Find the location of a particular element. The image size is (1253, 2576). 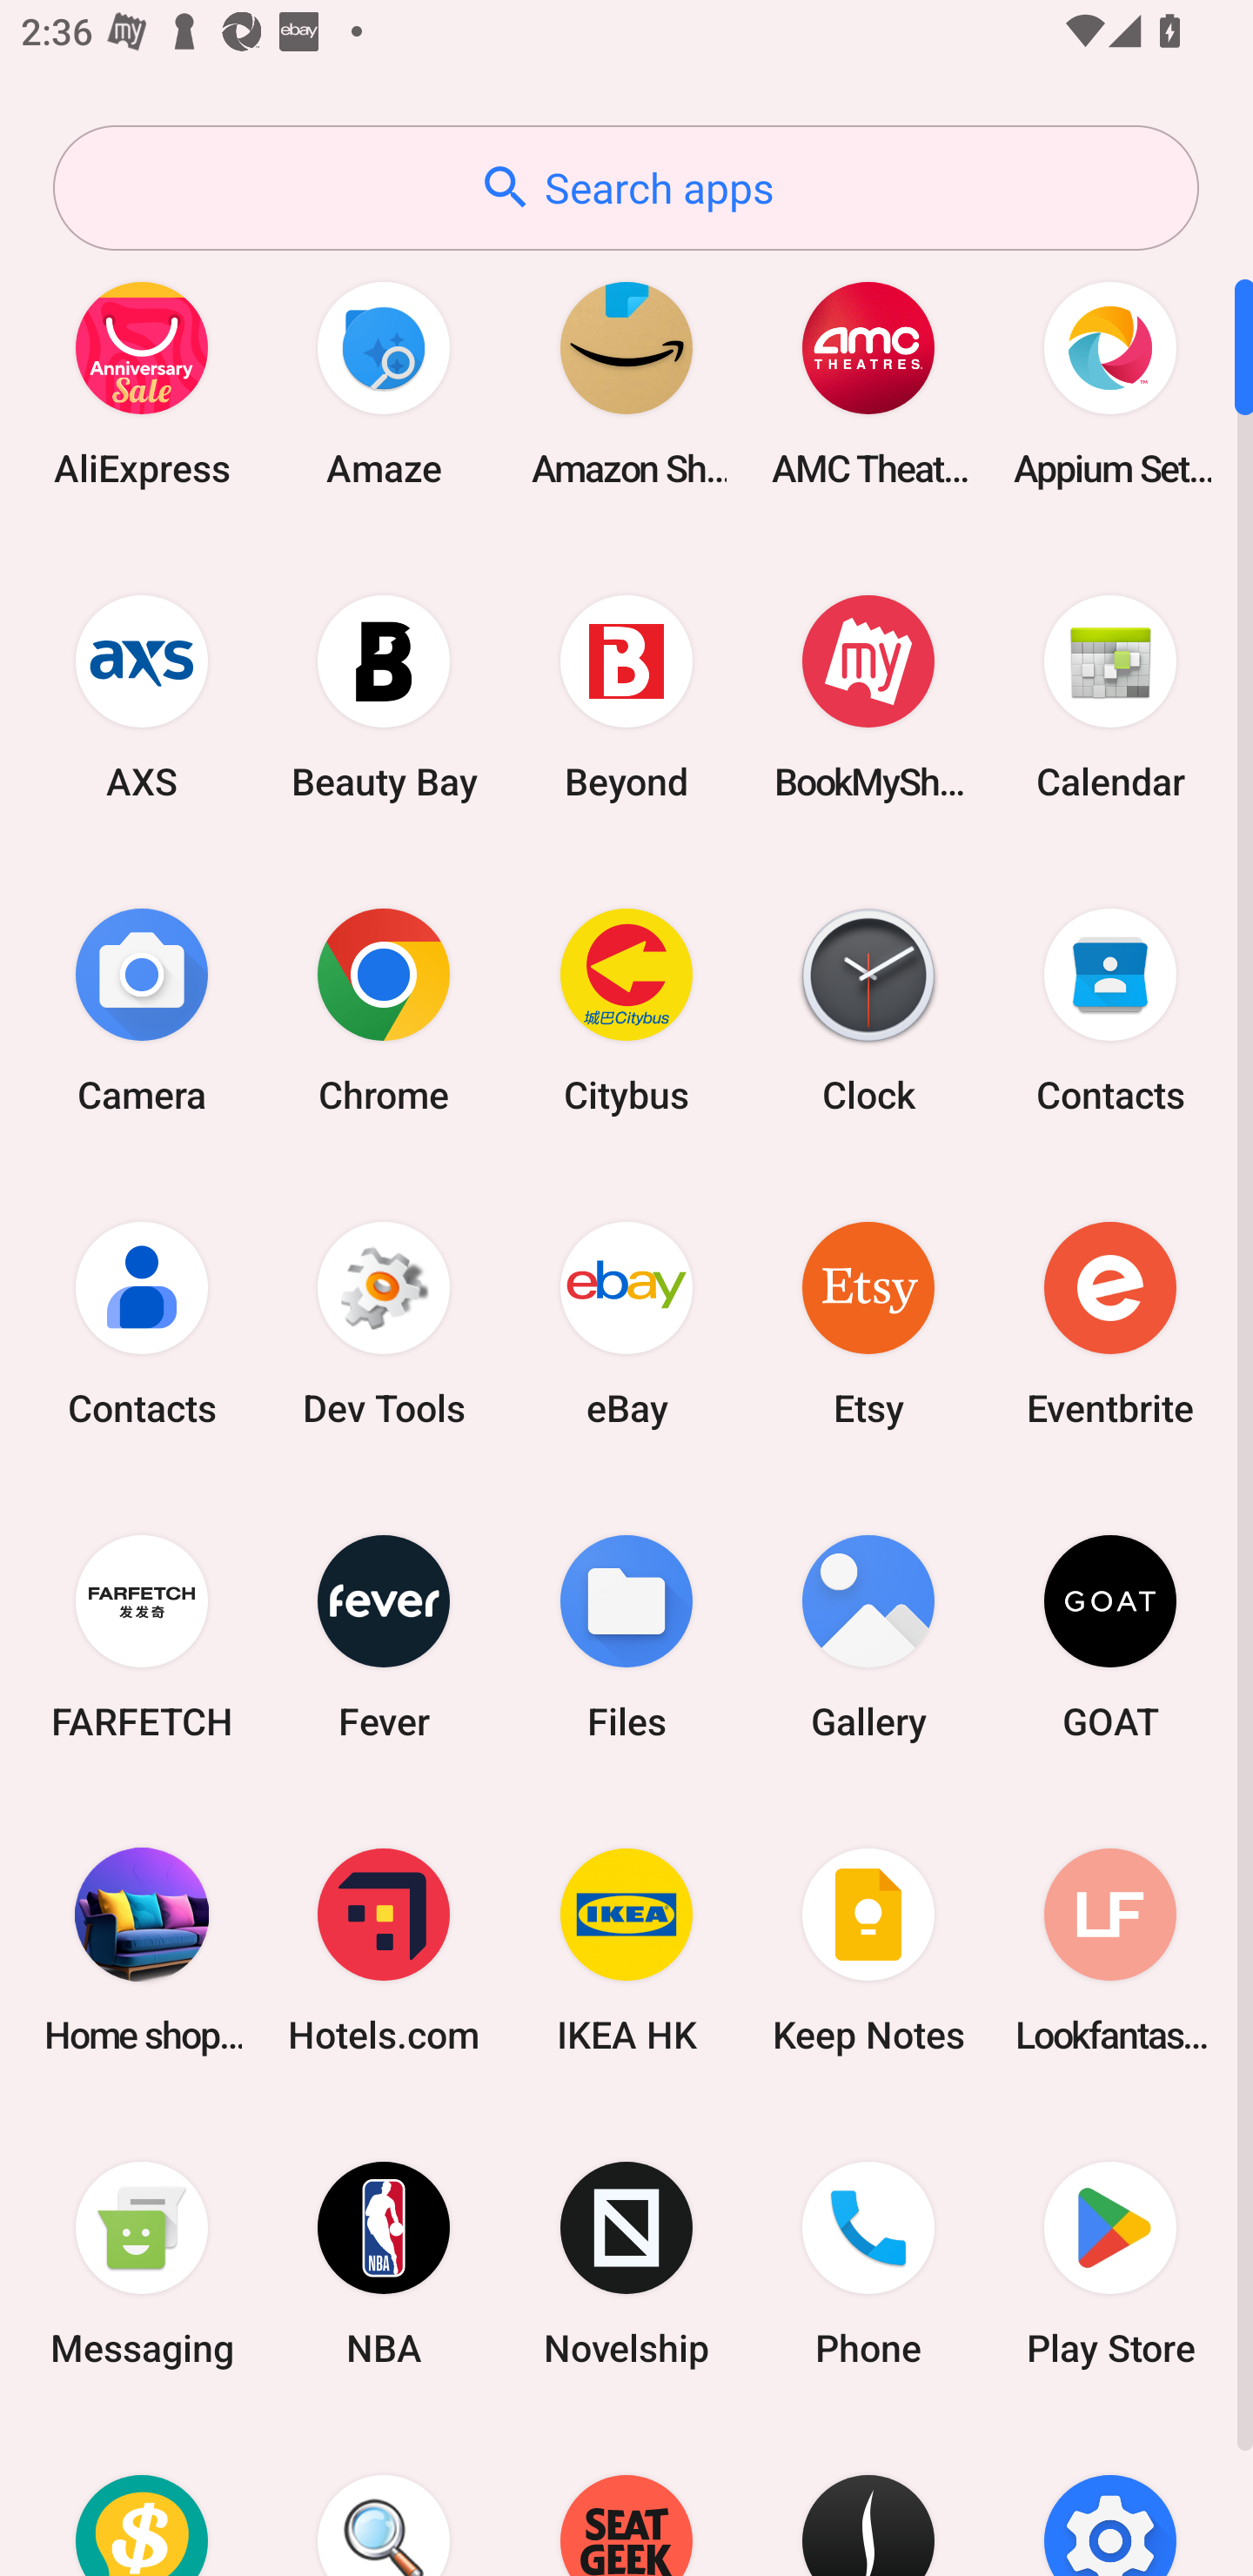

AMC Theatres is located at coordinates (868, 383).